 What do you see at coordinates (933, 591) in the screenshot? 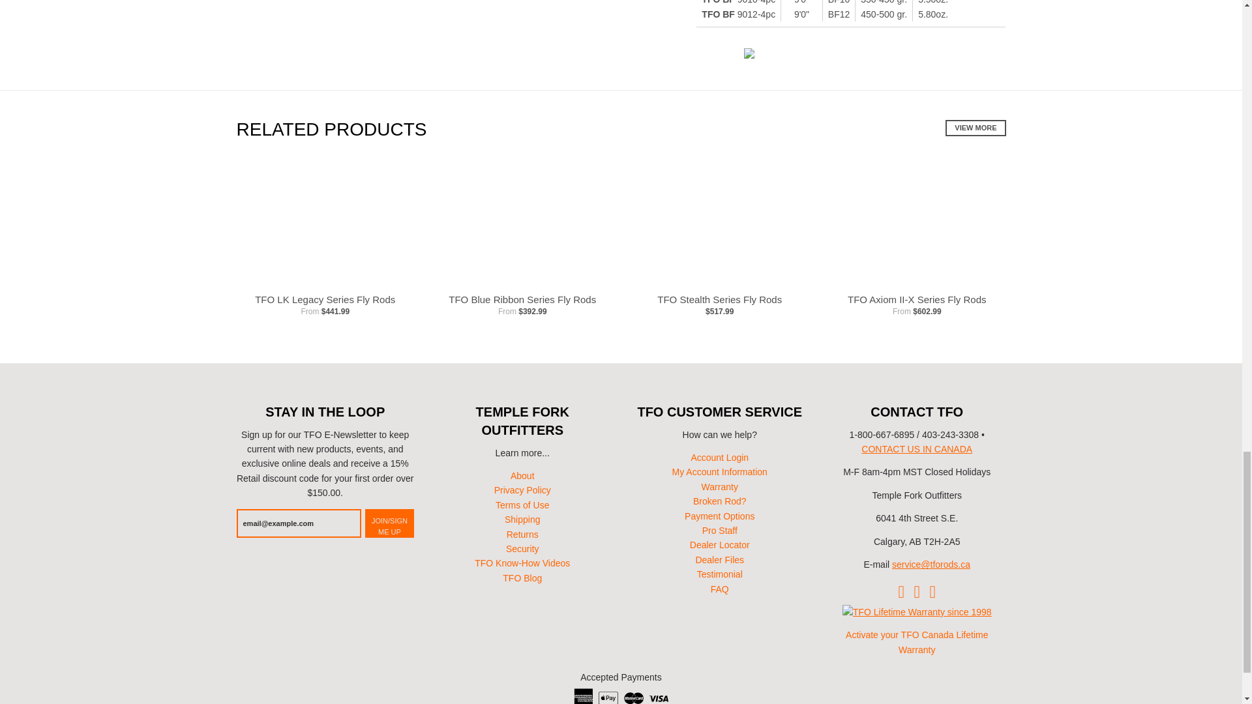
I see `Temple Fork Outfitters Canada on Instagram` at bounding box center [933, 591].